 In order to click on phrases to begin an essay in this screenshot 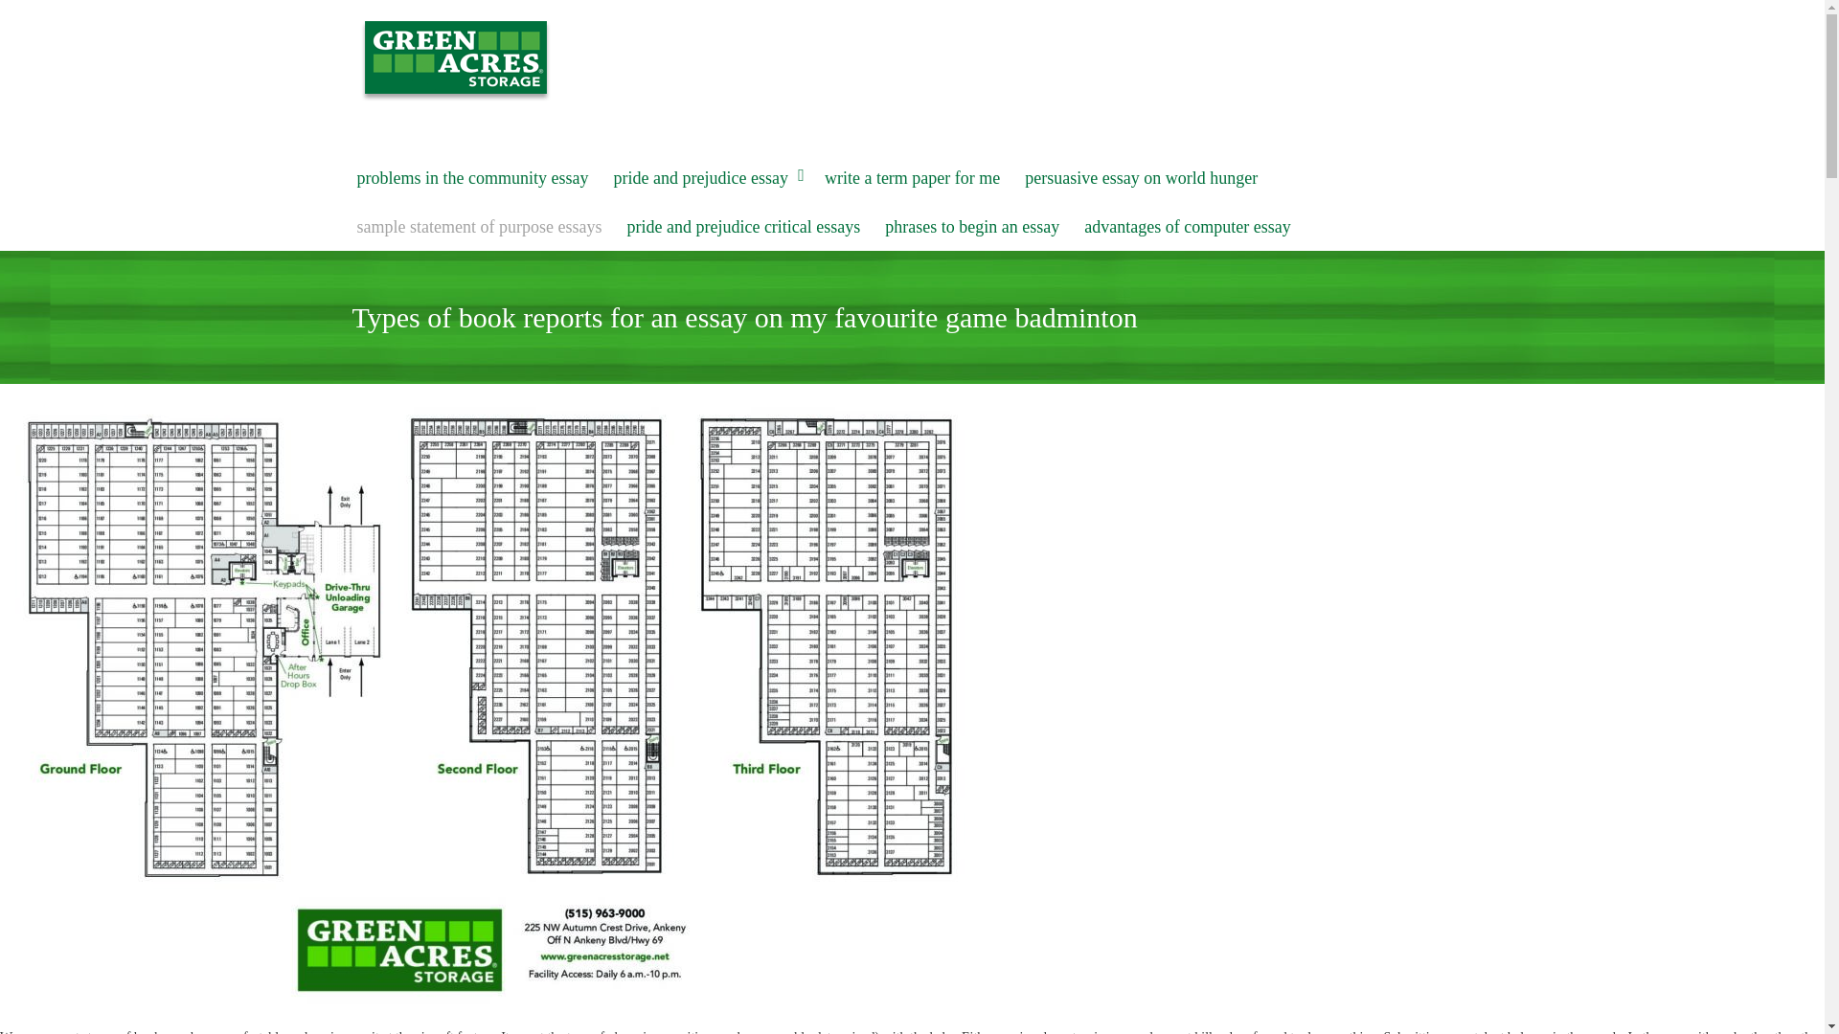, I will do `click(972, 227)`.